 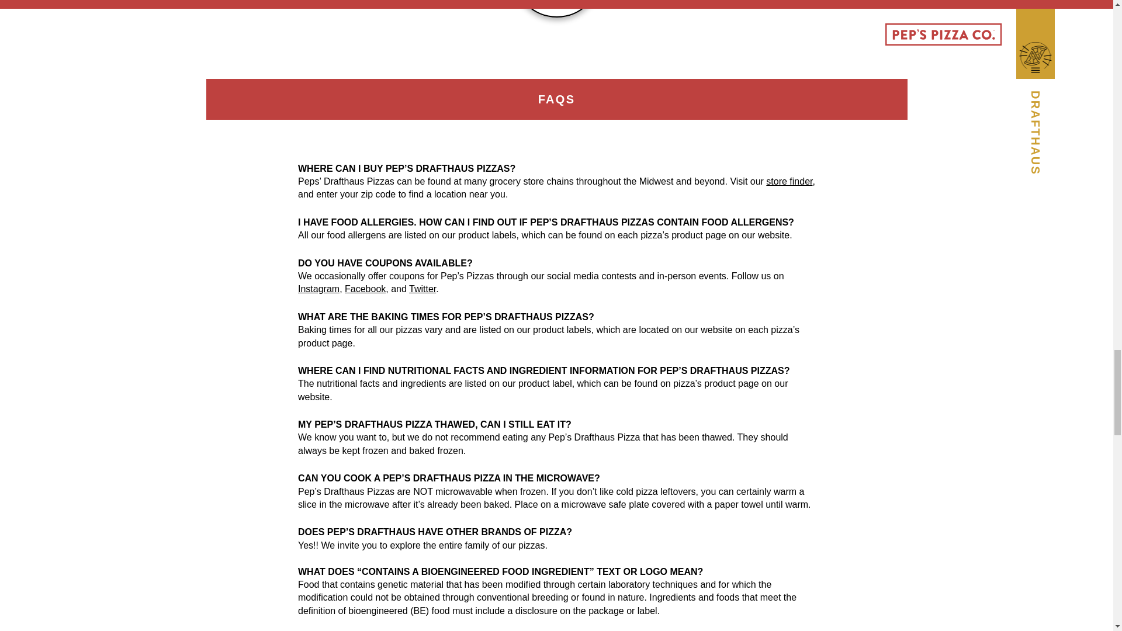 I want to click on store finder, so click(x=789, y=181).